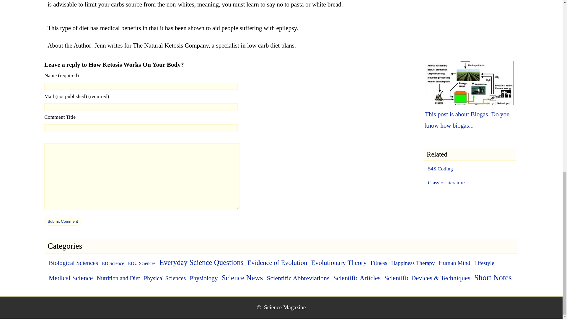 This screenshot has height=319, width=567. What do you see at coordinates (73, 263) in the screenshot?
I see `Biological Sciences` at bounding box center [73, 263].